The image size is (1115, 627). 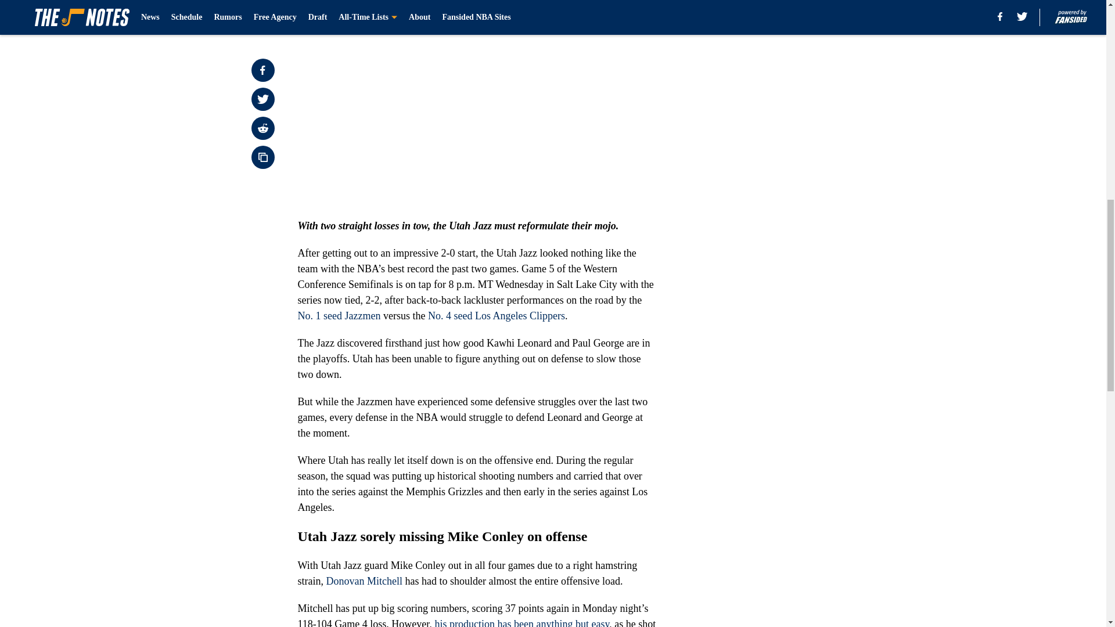 What do you see at coordinates (497, 316) in the screenshot?
I see `No. 4 seed Los Angeles Clippers` at bounding box center [497, 316].